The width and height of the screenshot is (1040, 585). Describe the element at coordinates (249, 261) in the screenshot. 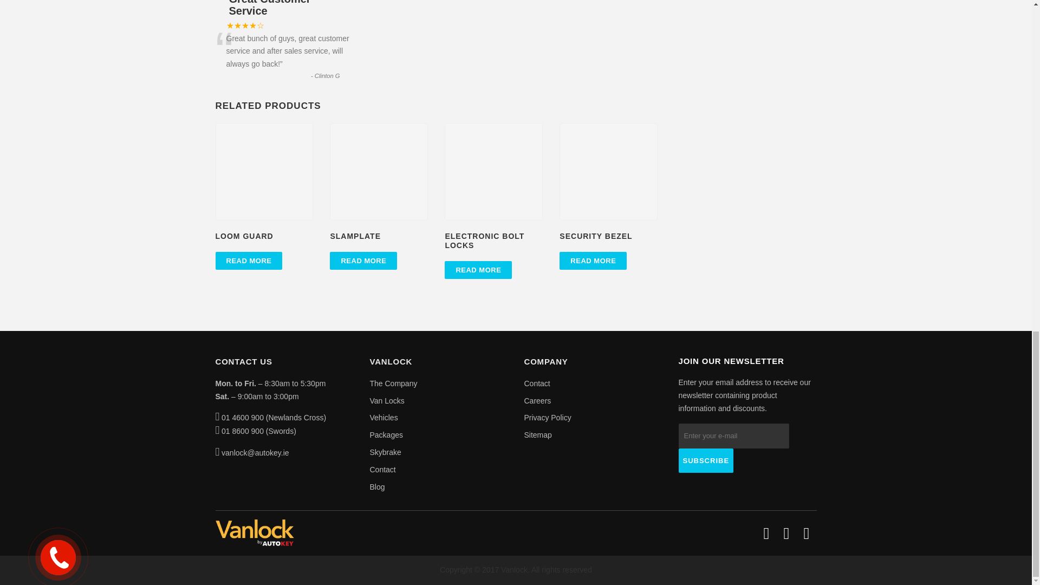

I see `READ MORE` at that location.